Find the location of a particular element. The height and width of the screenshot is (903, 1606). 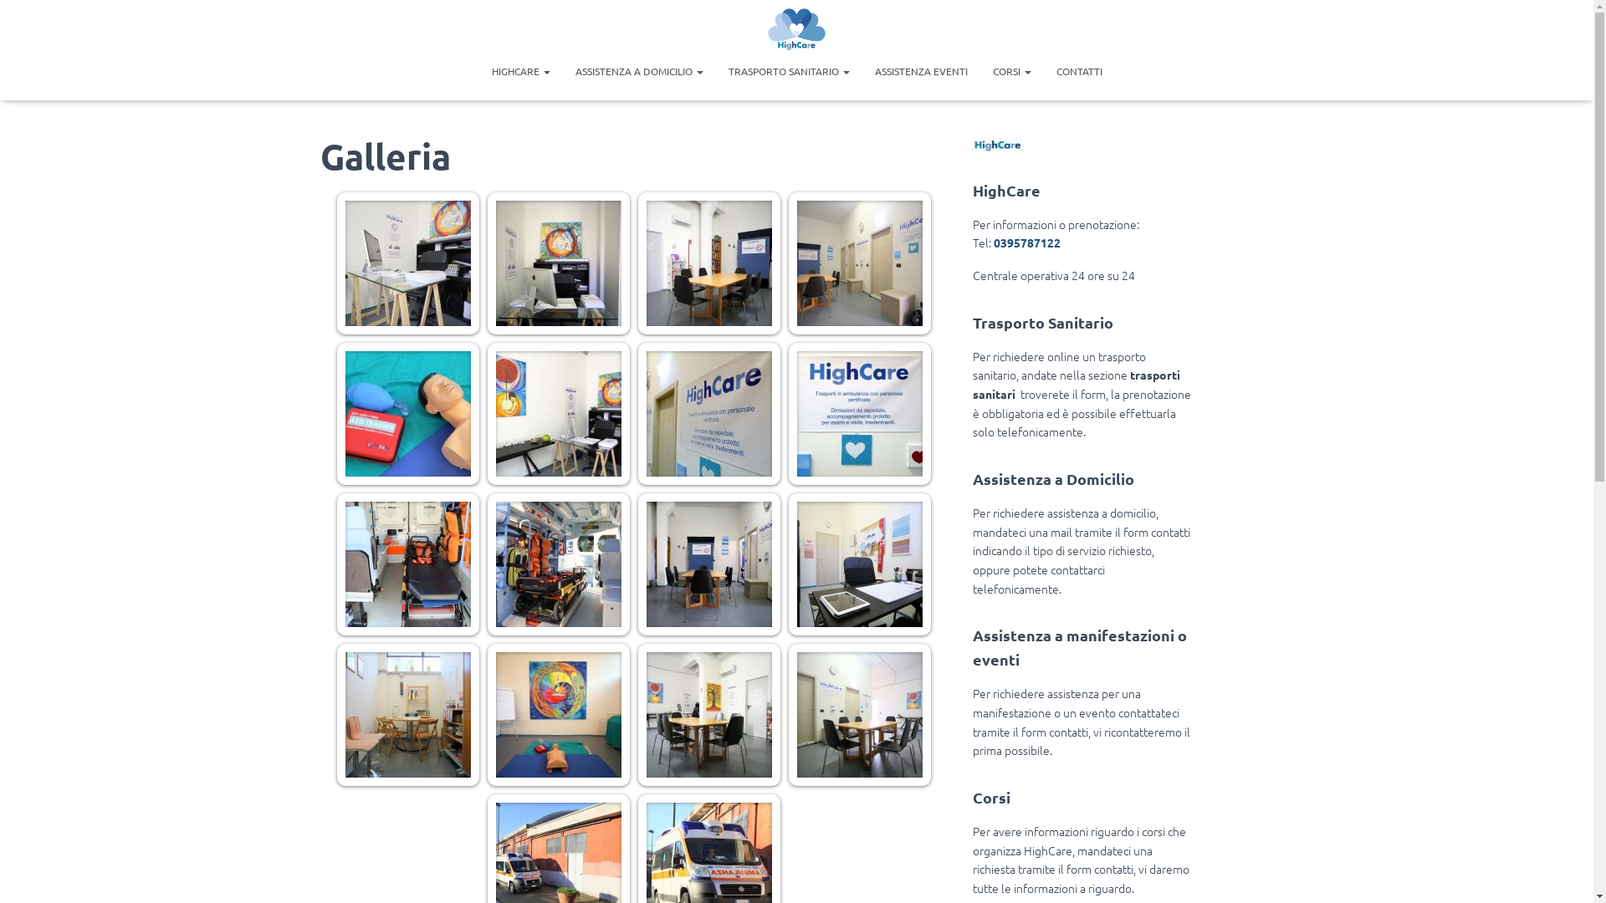

ASSISTENZA A DOMICILIO is located at coordinates (639, 71).